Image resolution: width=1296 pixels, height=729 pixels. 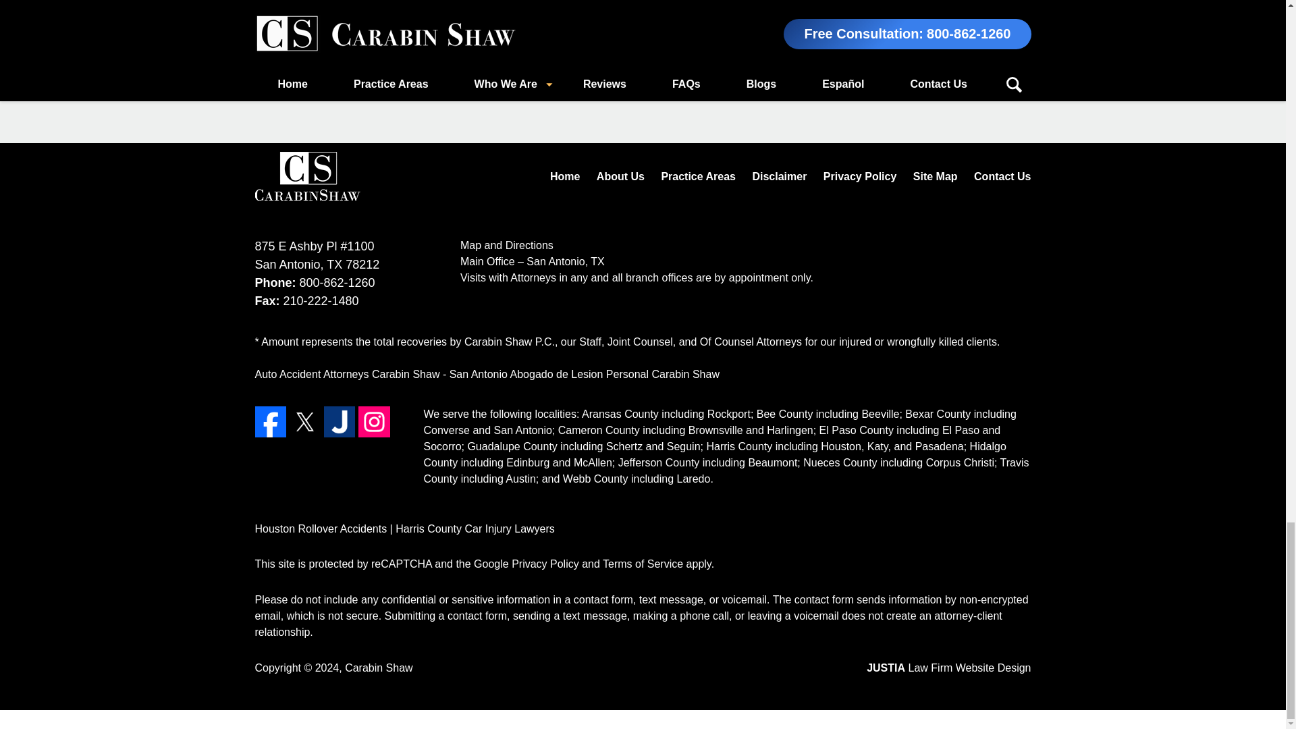 What do you see at coordinates (271, 421) in the screenshot?
I see `Facebook` at bounding box center [271, 421].